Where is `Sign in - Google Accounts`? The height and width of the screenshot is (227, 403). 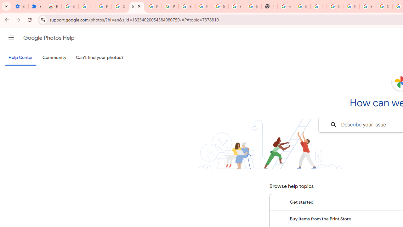 Sign in - Google Accounts is located at coordinates (187, 6).